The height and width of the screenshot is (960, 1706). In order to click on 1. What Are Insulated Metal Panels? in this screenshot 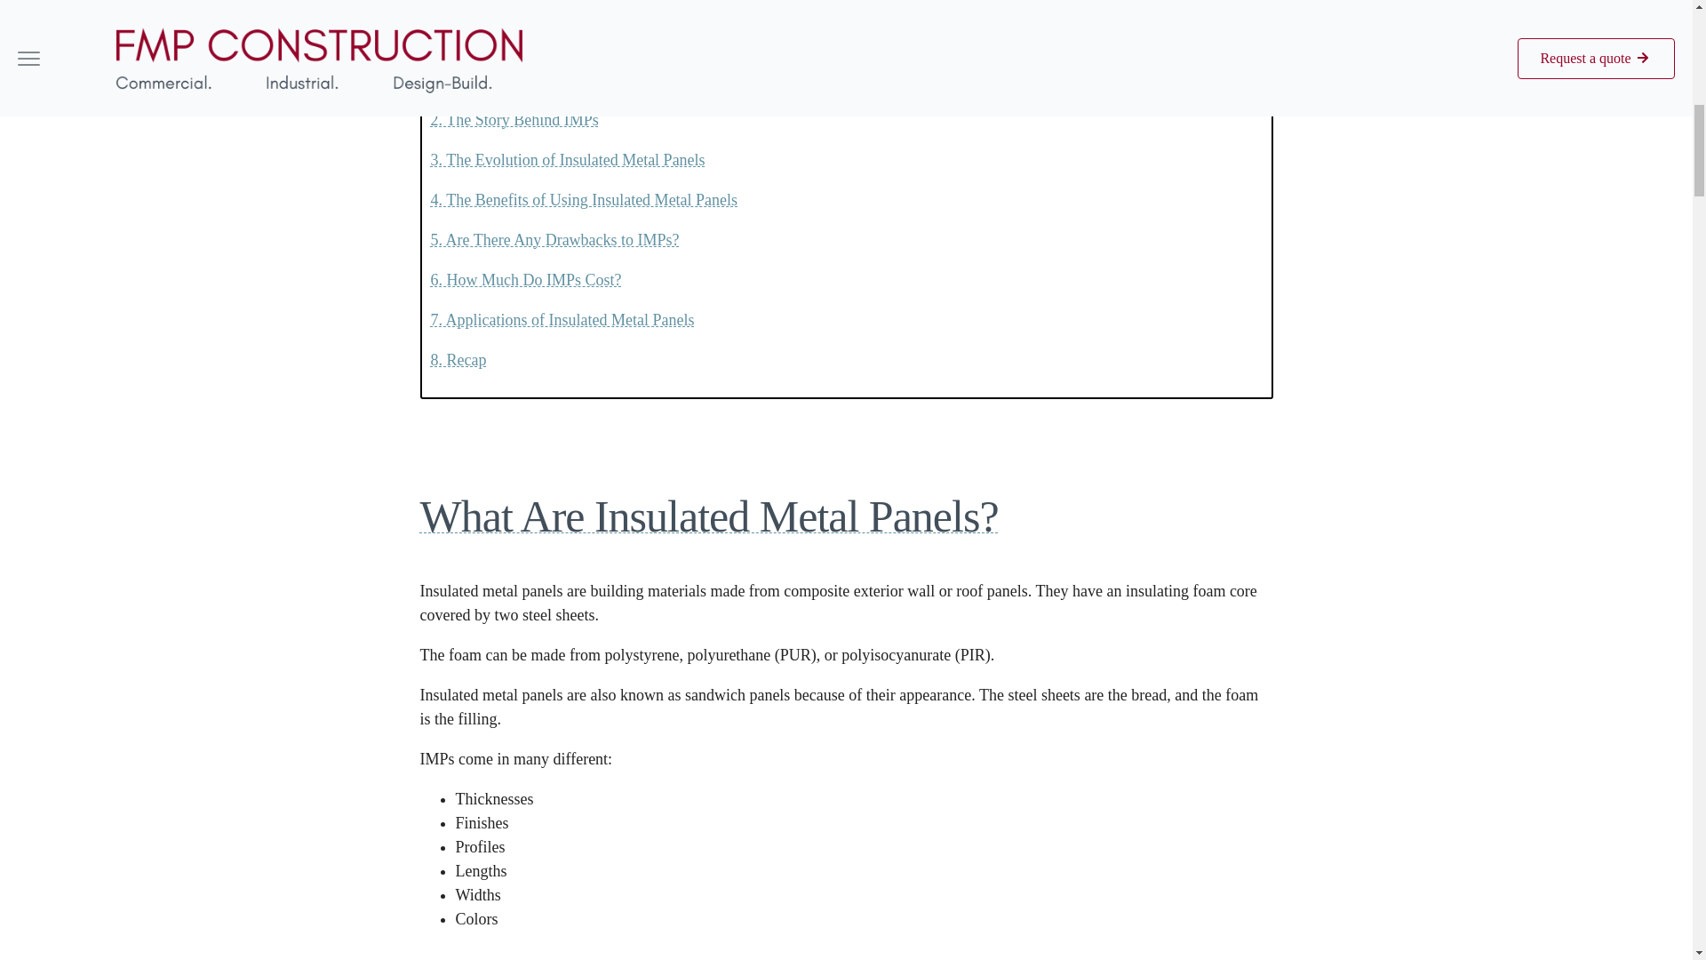, I will do `click(547, 80)`.